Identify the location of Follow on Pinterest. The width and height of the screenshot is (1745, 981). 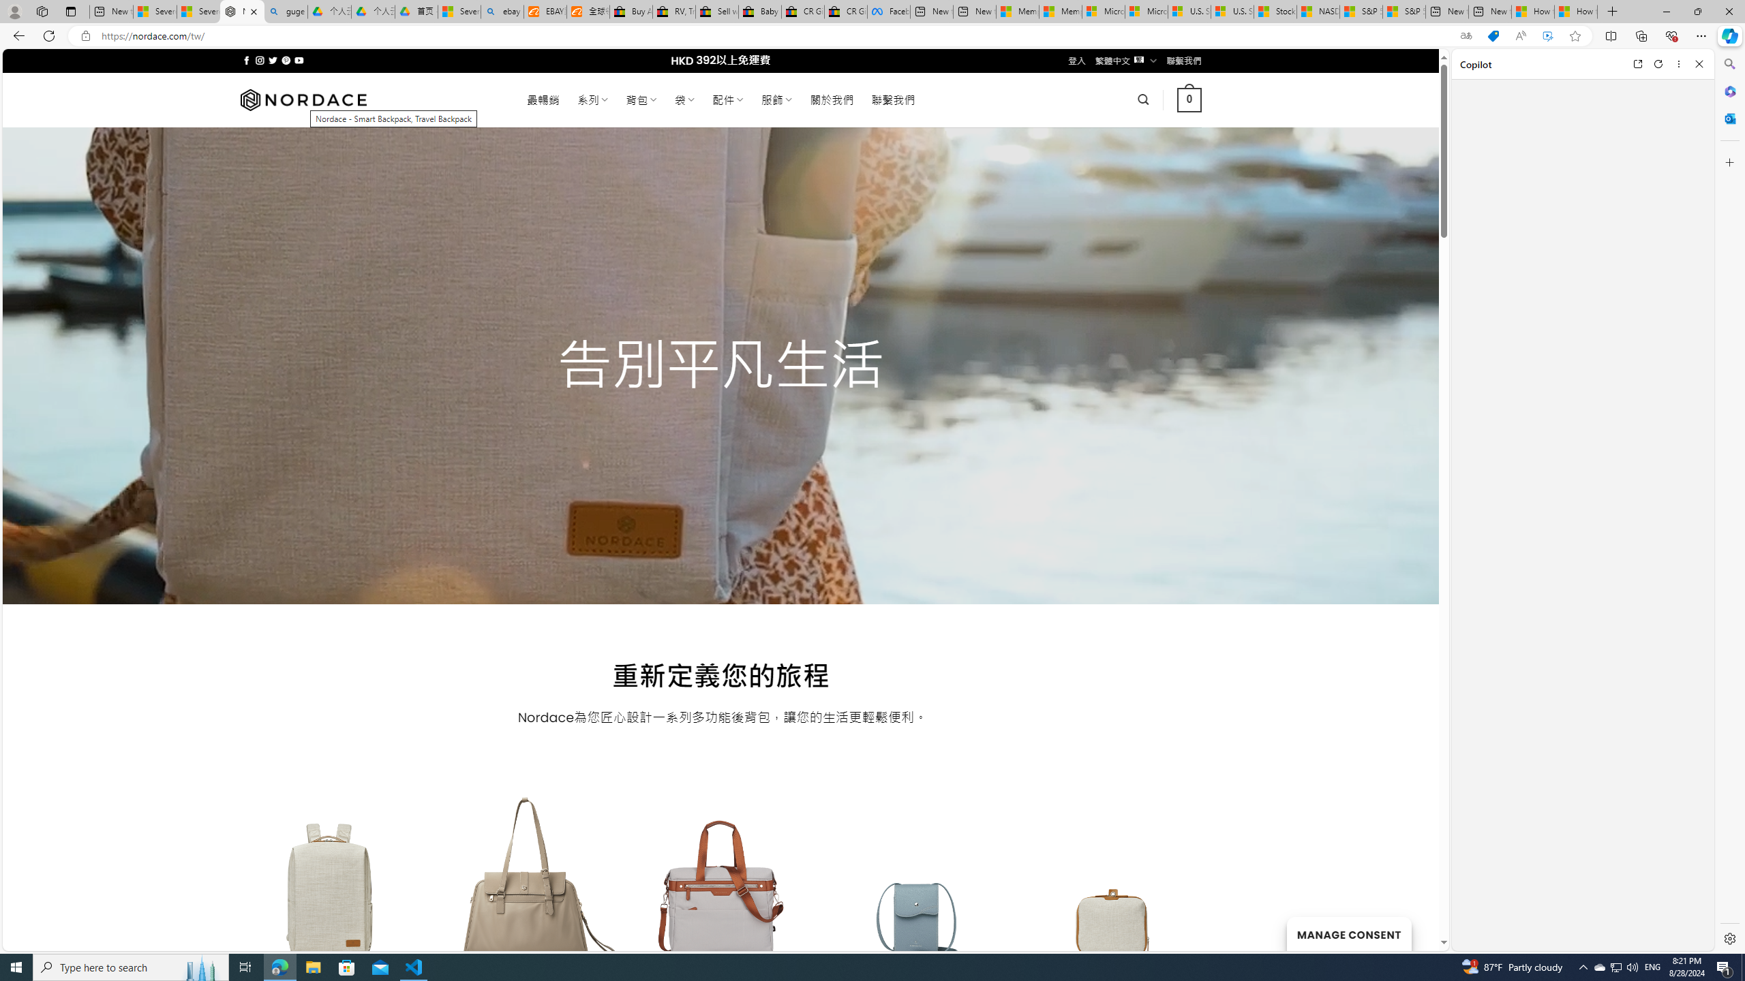
(285, 60).